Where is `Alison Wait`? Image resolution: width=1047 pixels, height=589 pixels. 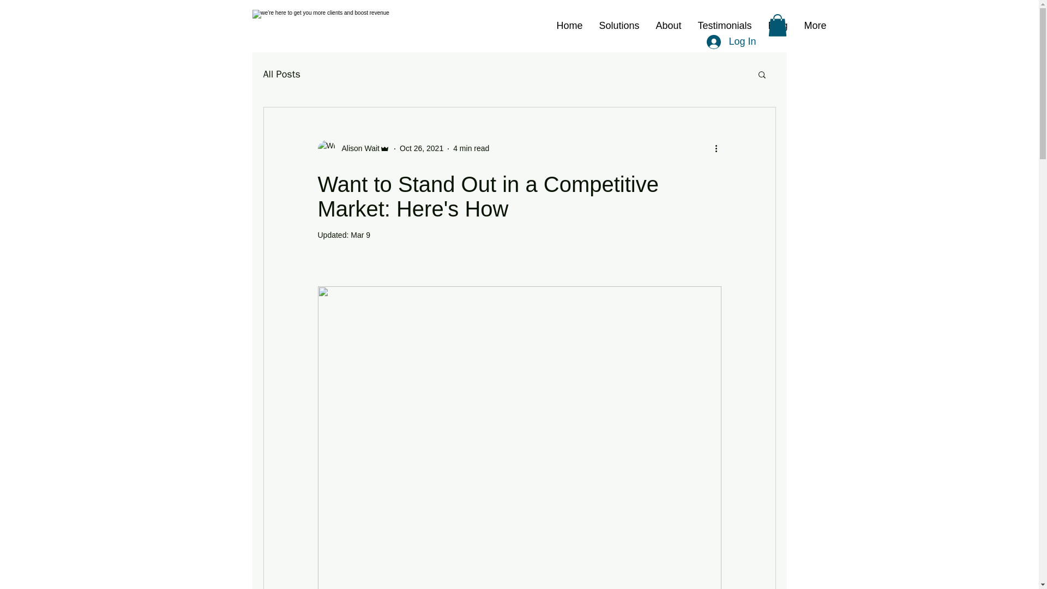 Alison Wait is located at coordinates (357, 148).